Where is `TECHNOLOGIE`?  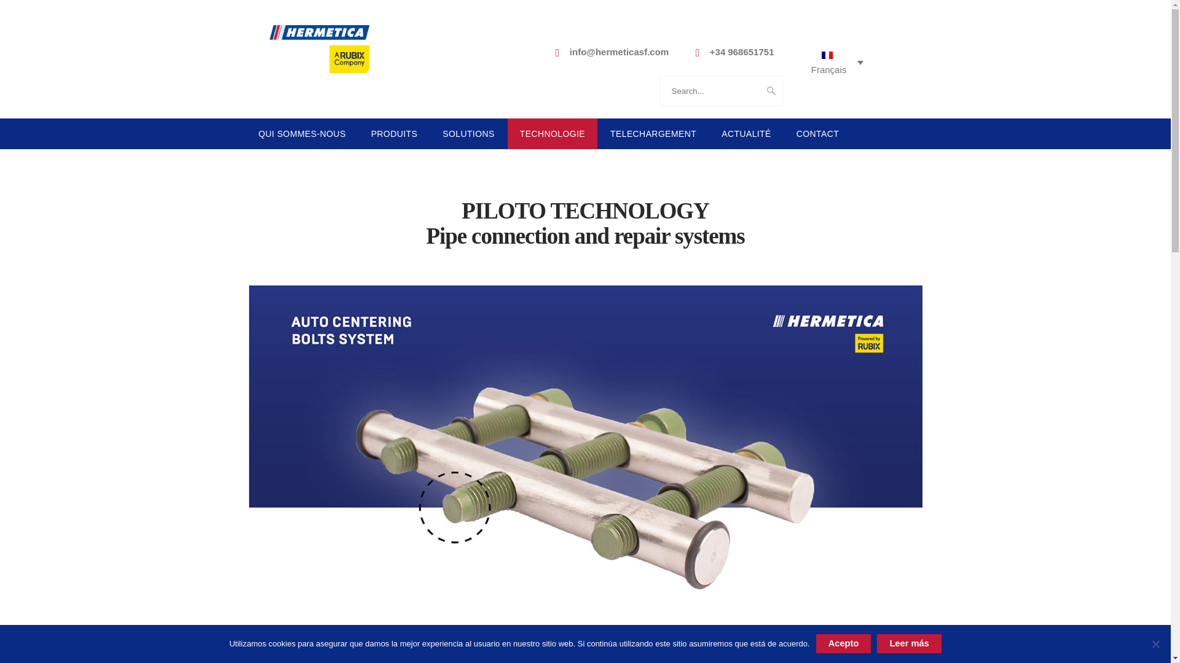
TECHNOLOGIE is located at coordinates (553, 134).